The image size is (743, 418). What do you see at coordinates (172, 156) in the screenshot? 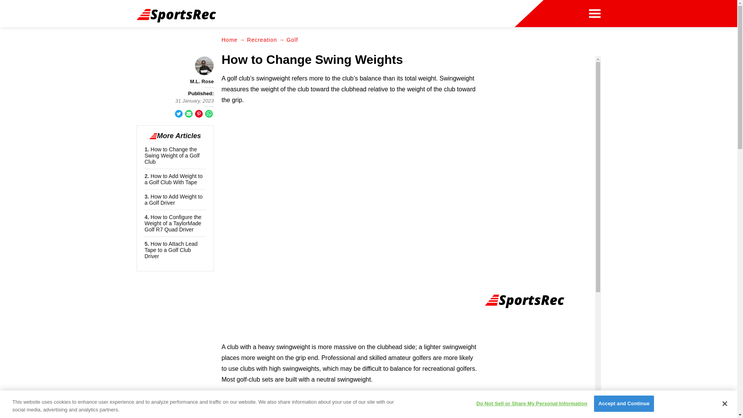
I see `How to Change the Swing Weight of a Golf Club` at bounding box center [172, 156].